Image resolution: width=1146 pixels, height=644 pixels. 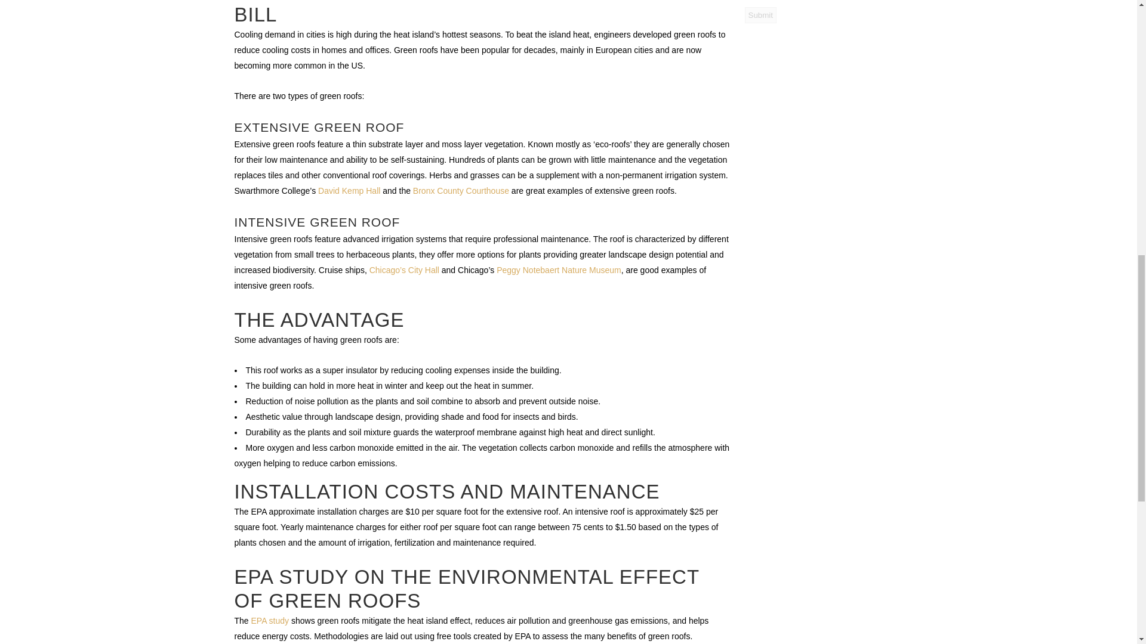 What do you see at coordinates (349, 191) in the screenshot?
I see `David Kemp Hall` at bounding box center [349, 191].